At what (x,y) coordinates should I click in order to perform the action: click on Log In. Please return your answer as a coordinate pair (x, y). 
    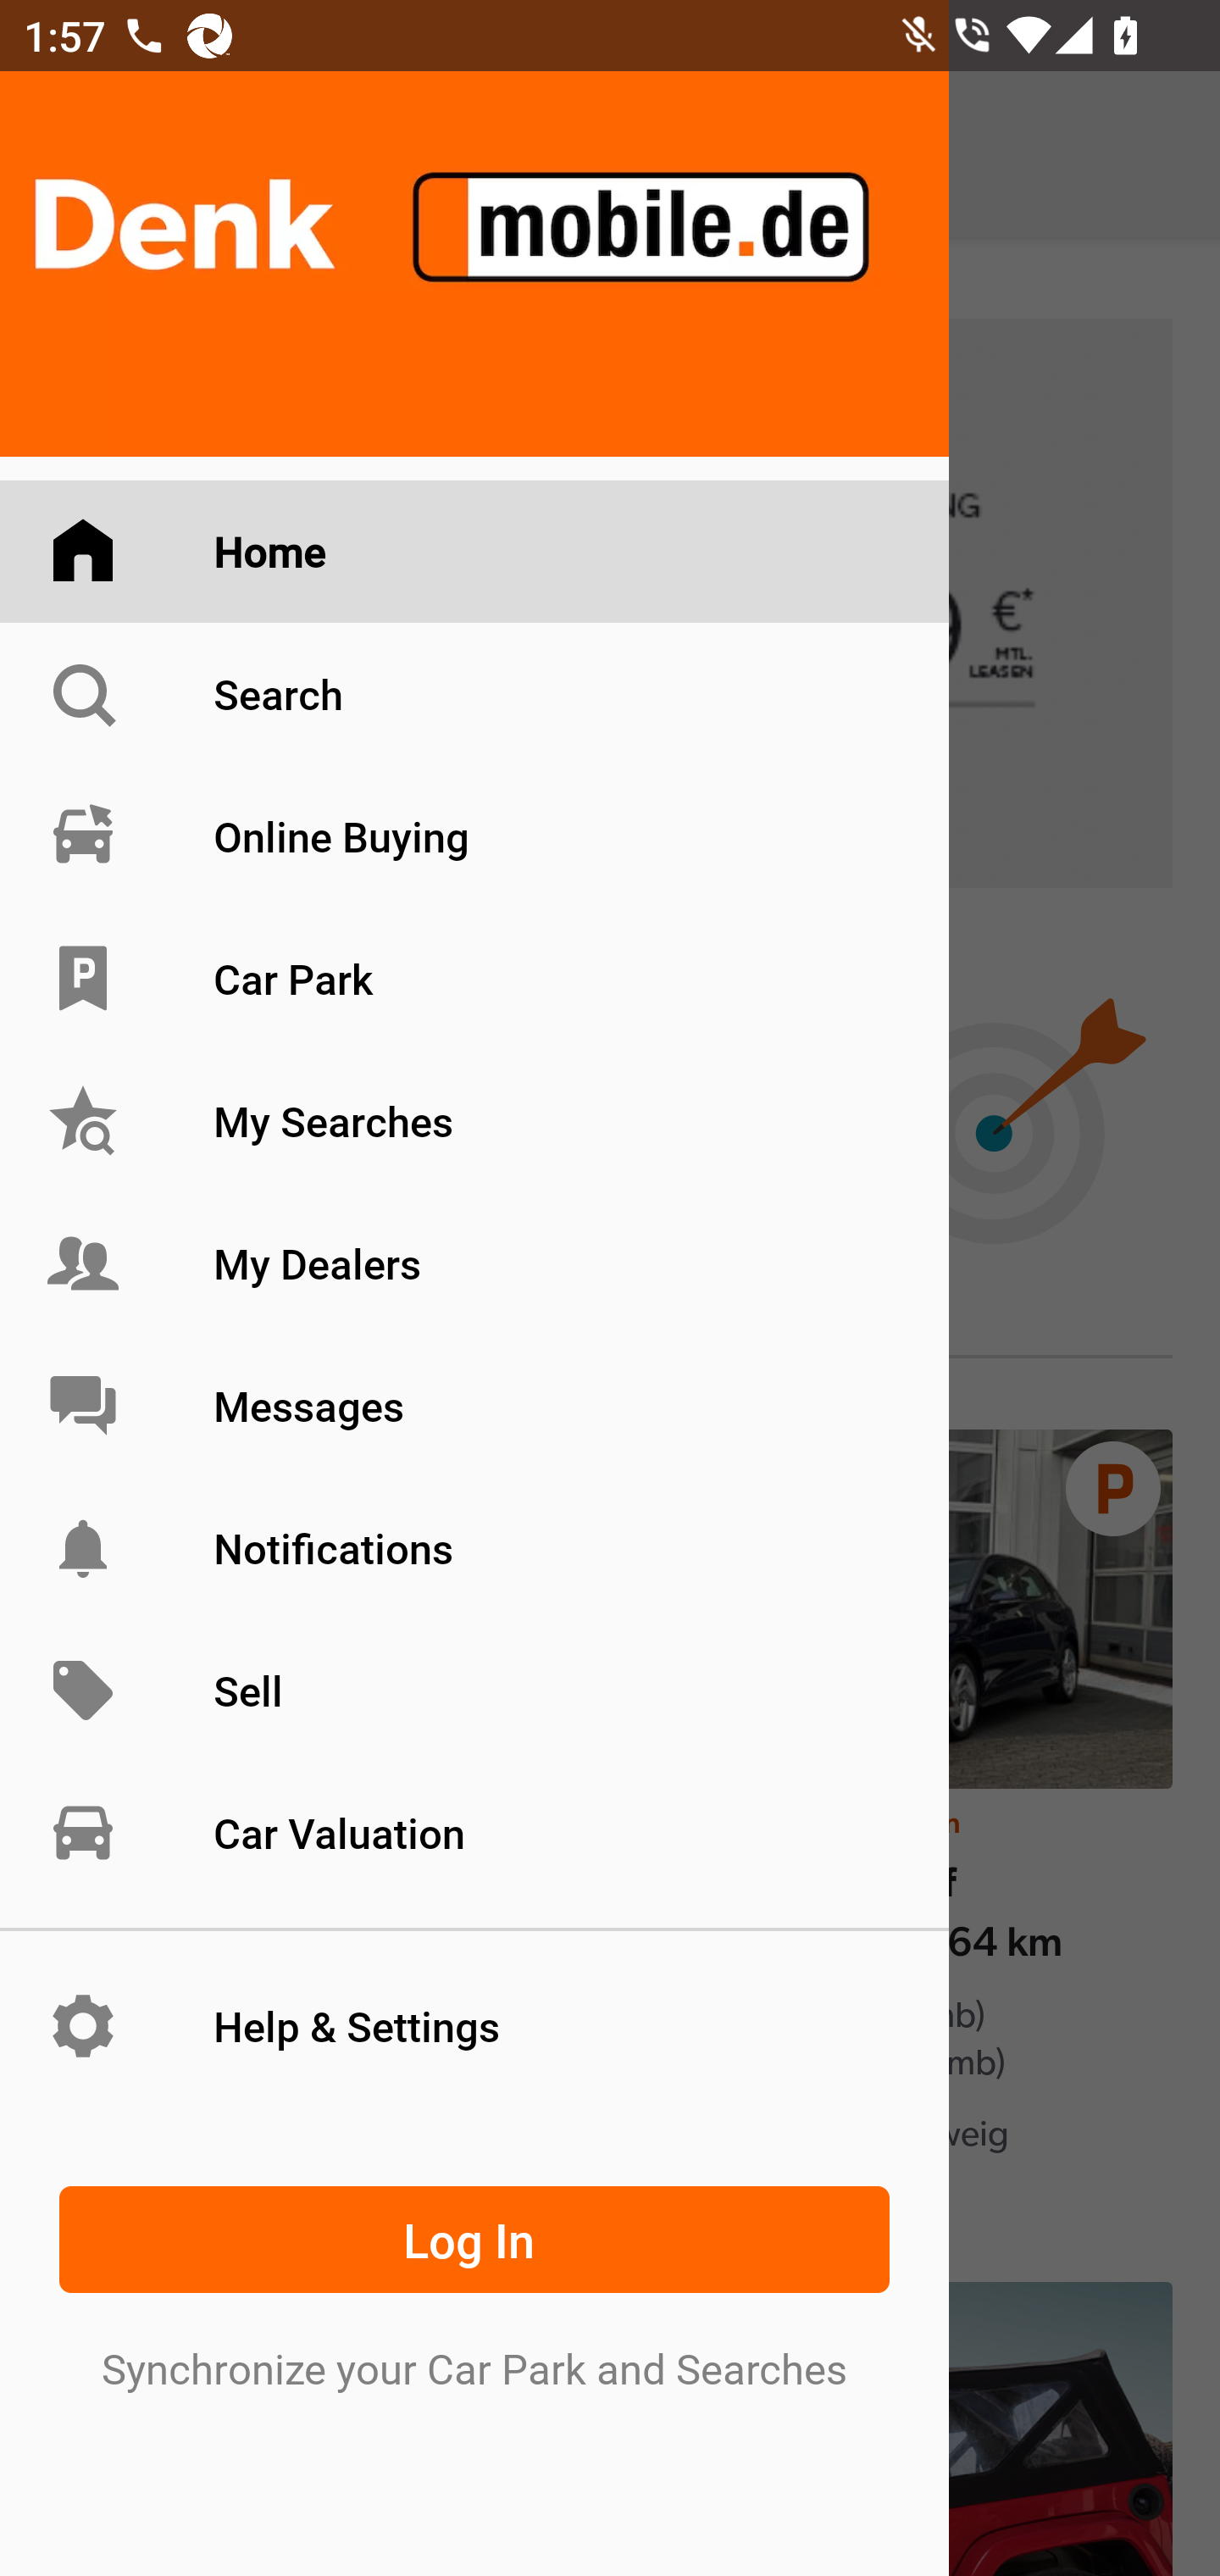
    Looking at the image, I should click on (474, 2239).